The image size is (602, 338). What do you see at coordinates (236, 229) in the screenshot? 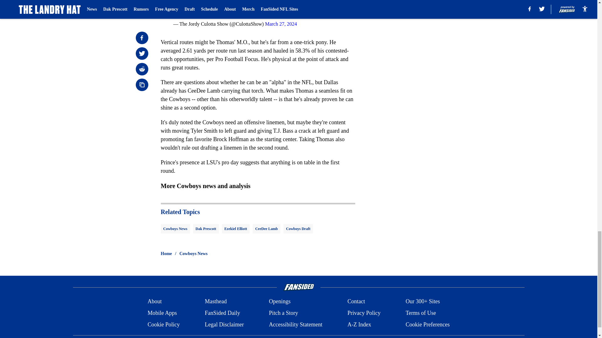
I see `Ezekiel Elliott` at bounding box center [236, 229].